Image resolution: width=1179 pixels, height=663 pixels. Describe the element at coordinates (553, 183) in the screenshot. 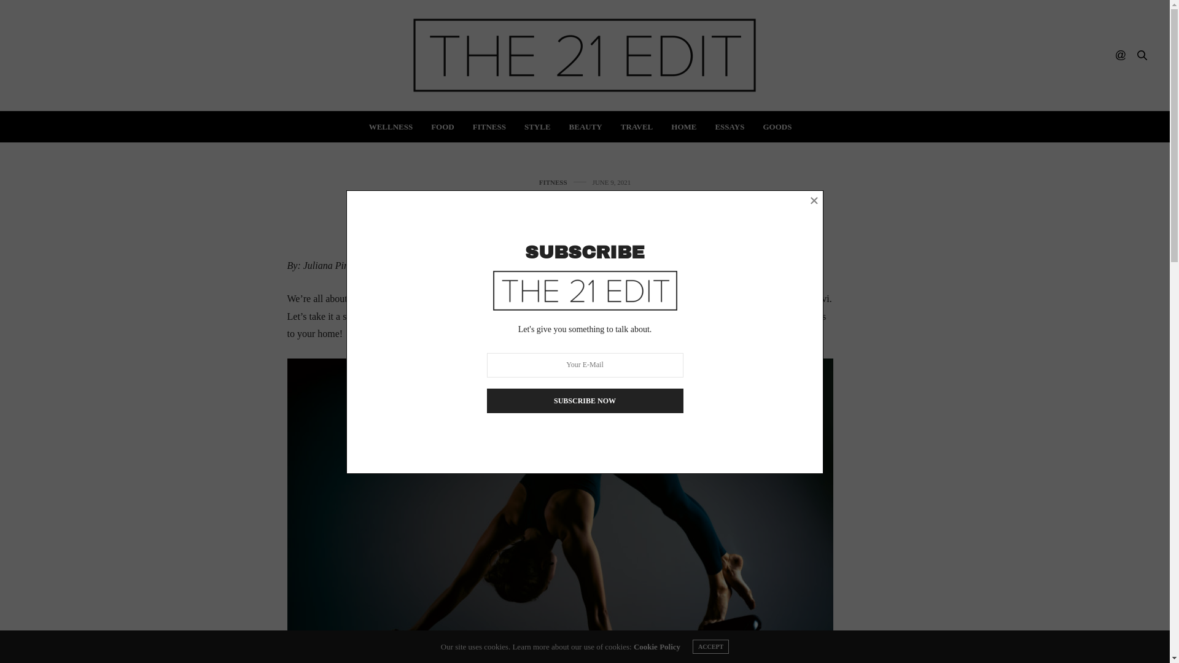

I see `FITNESS` at that location.